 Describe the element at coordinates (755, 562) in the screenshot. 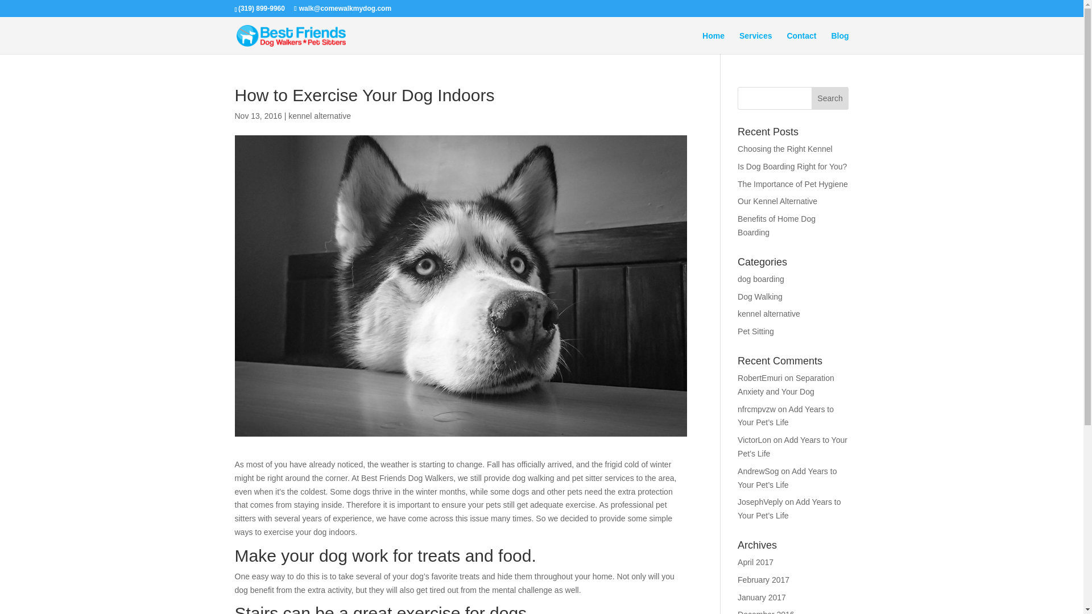

I see `April 2017` at that location.